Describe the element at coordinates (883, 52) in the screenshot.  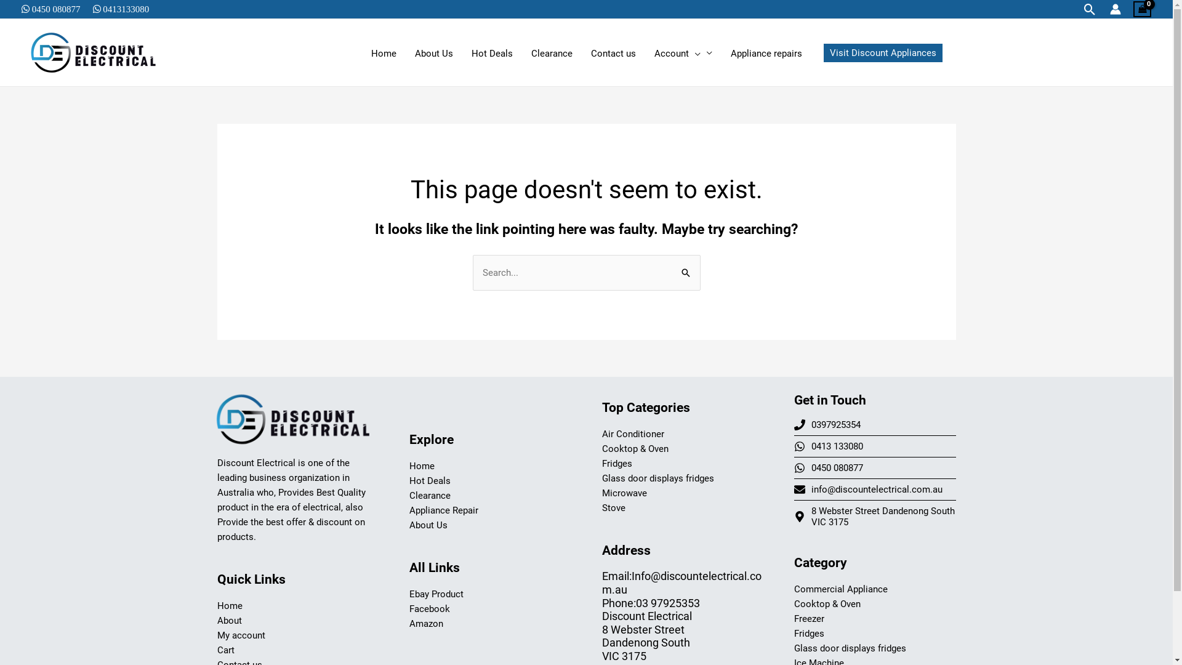
I see `Visit Discount Appliances` at that location.